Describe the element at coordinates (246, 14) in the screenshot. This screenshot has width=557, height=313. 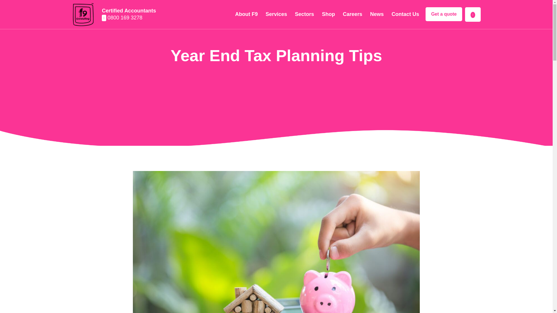
I see `About F9` at that location.